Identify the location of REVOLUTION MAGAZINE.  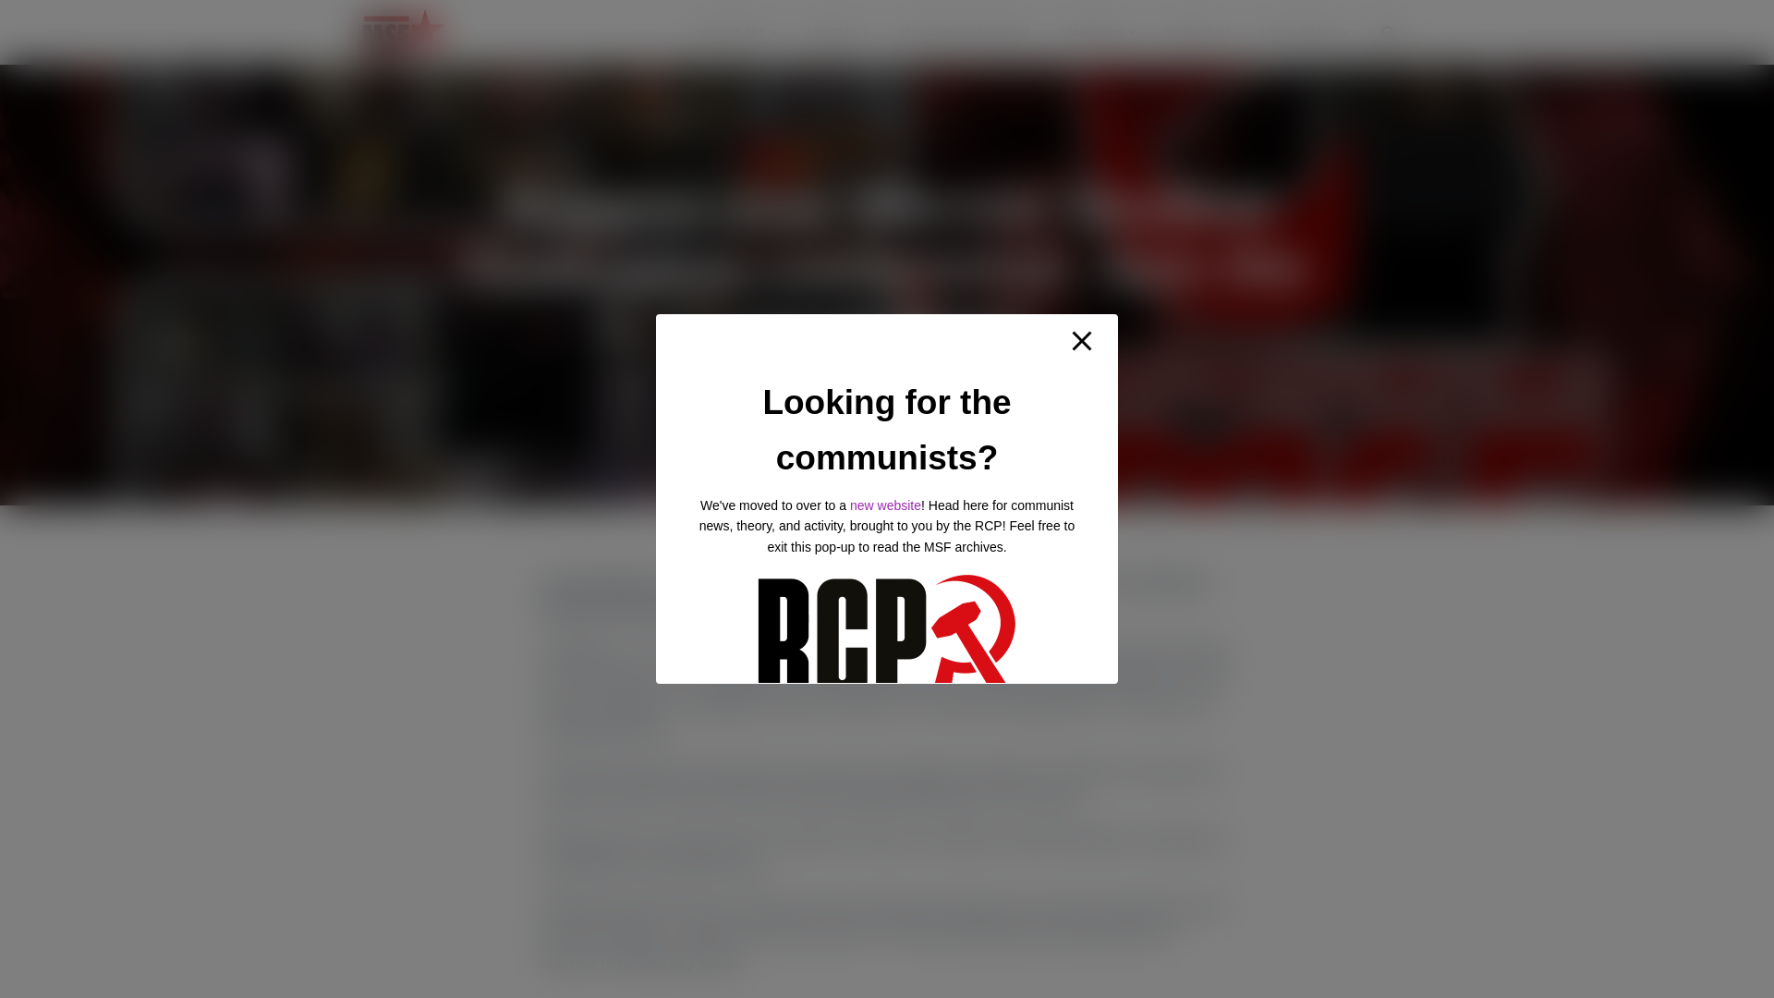
(964, 31).